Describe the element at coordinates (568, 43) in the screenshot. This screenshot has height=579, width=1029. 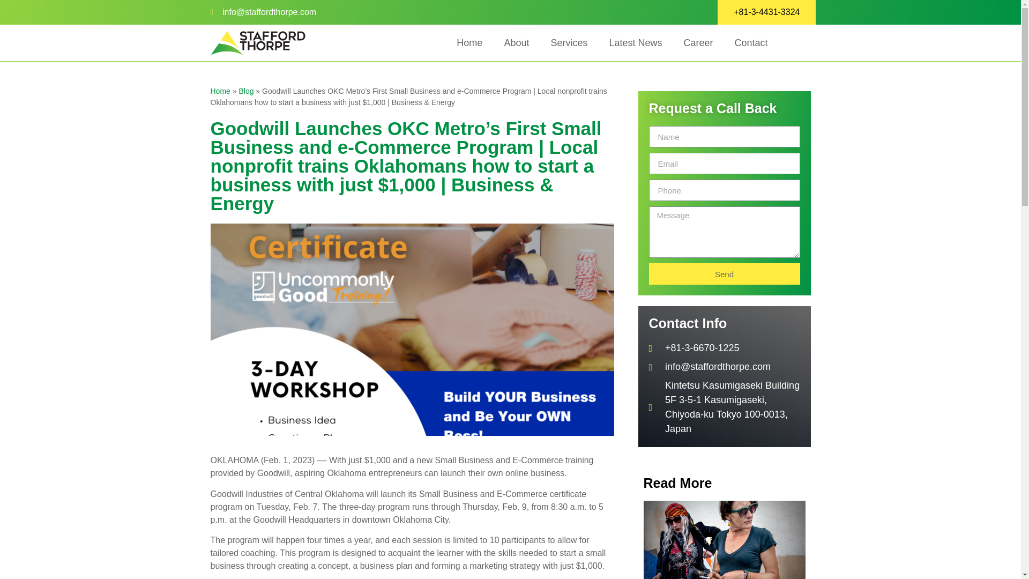
I see `Services` at that location.